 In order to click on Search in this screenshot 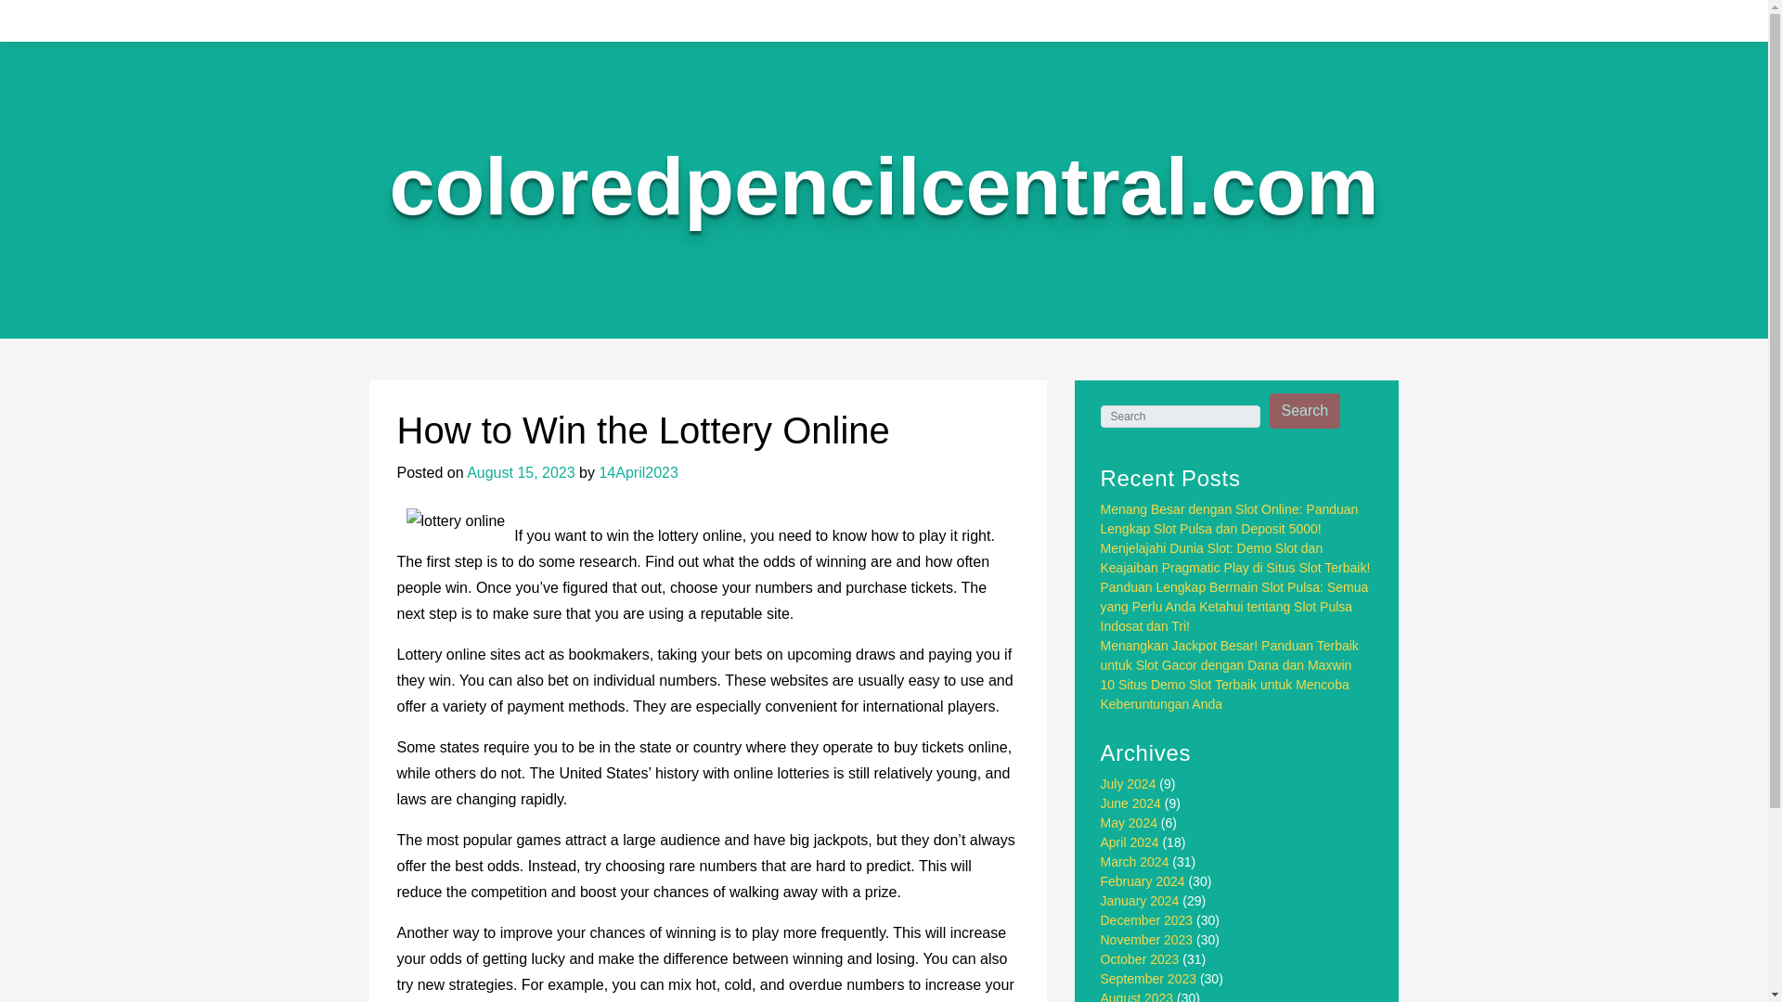, I will do `click(1305, 411)`.